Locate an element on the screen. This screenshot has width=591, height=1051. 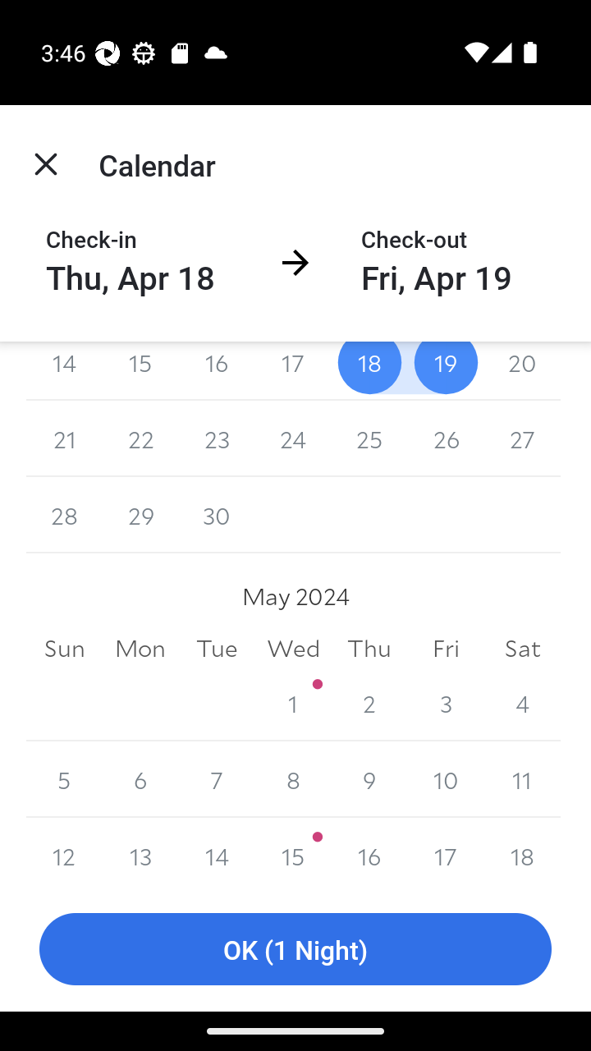
1 1 May 2024 is located at coordinates (293, 703).